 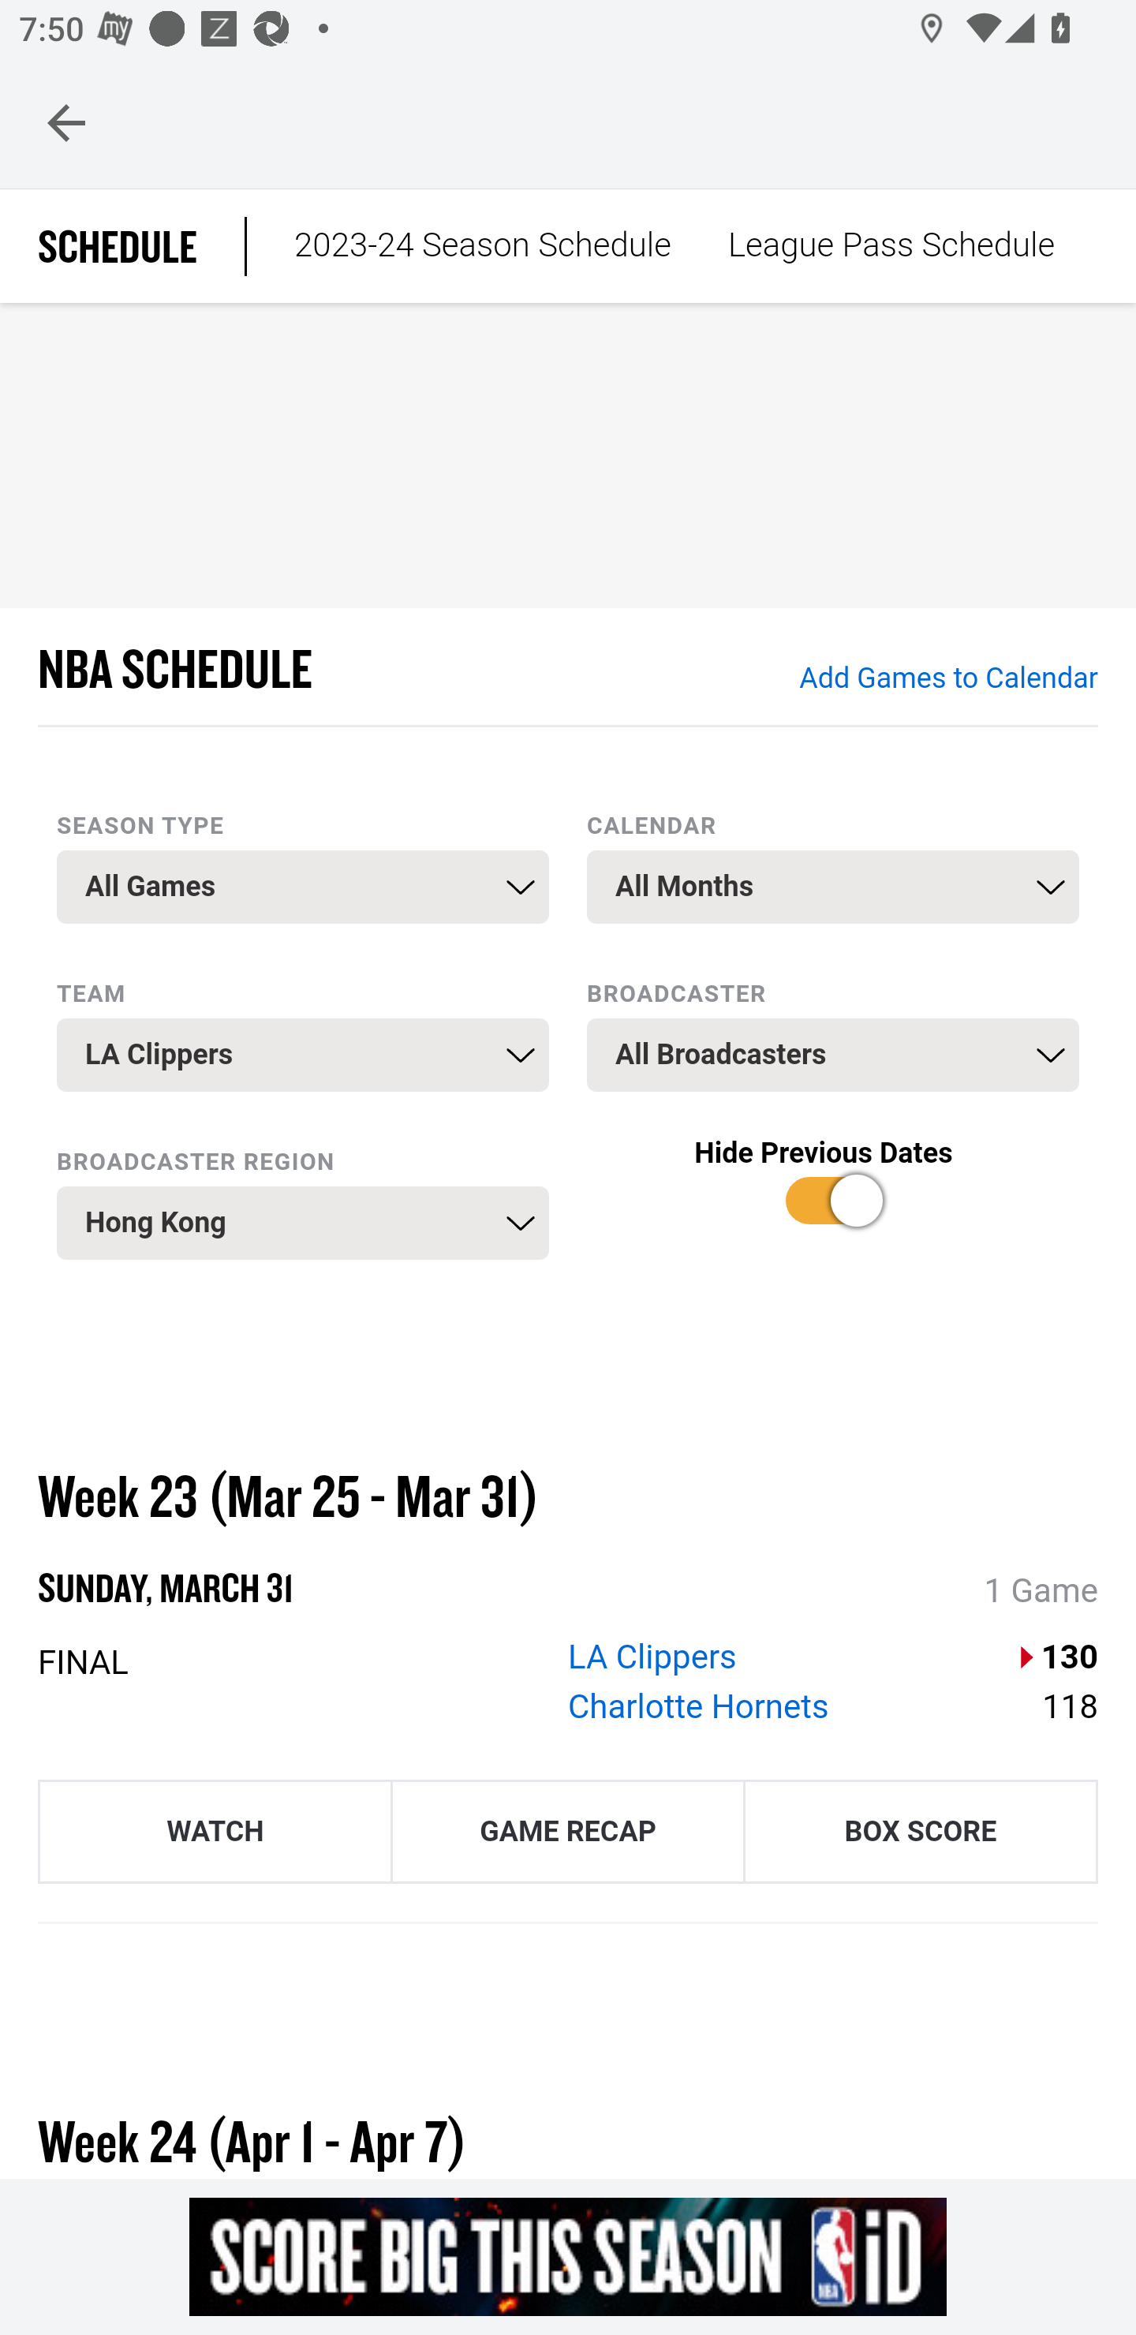 I want to click on 2023-24 Season Schedule, so click(x=483, y=246).